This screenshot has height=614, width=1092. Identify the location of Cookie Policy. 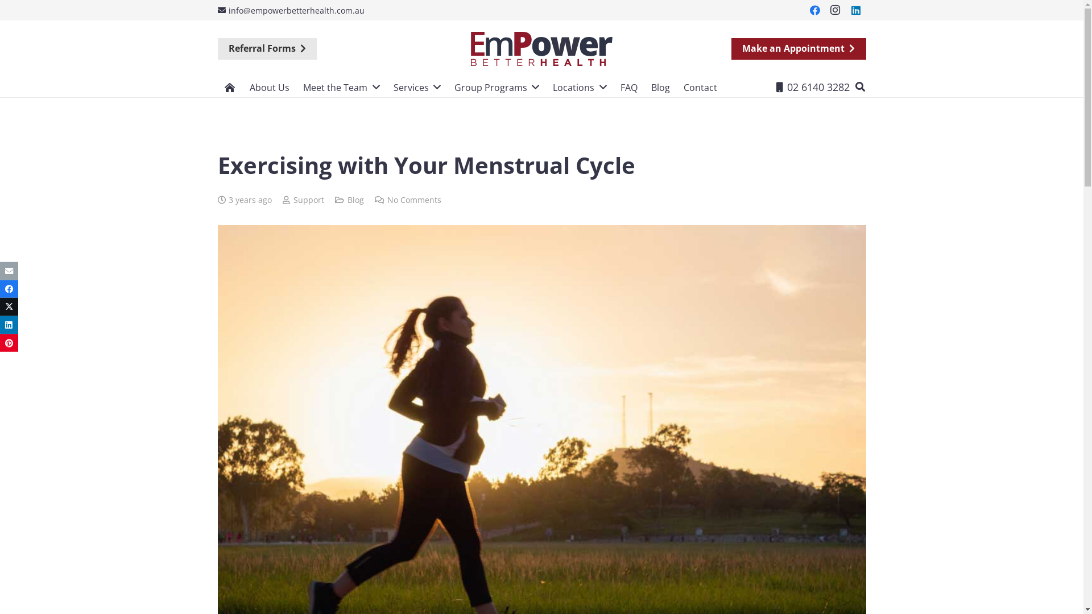
(568, 600).